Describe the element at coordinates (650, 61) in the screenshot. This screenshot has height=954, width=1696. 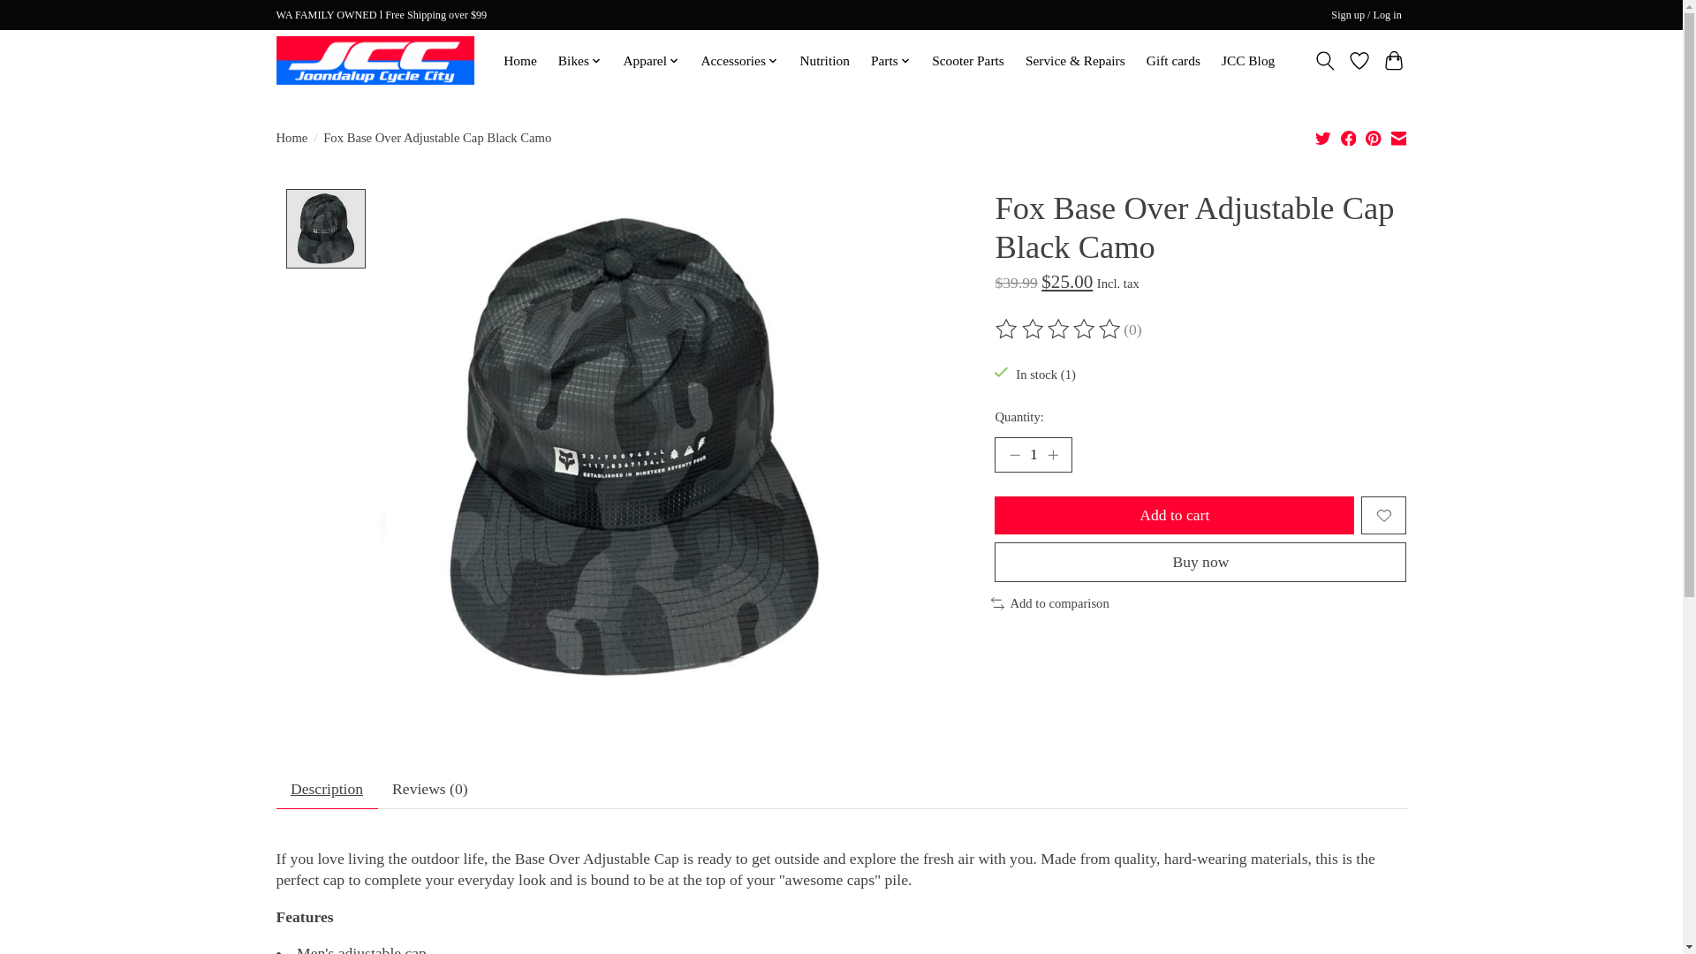
I see `Apparel` at that location.